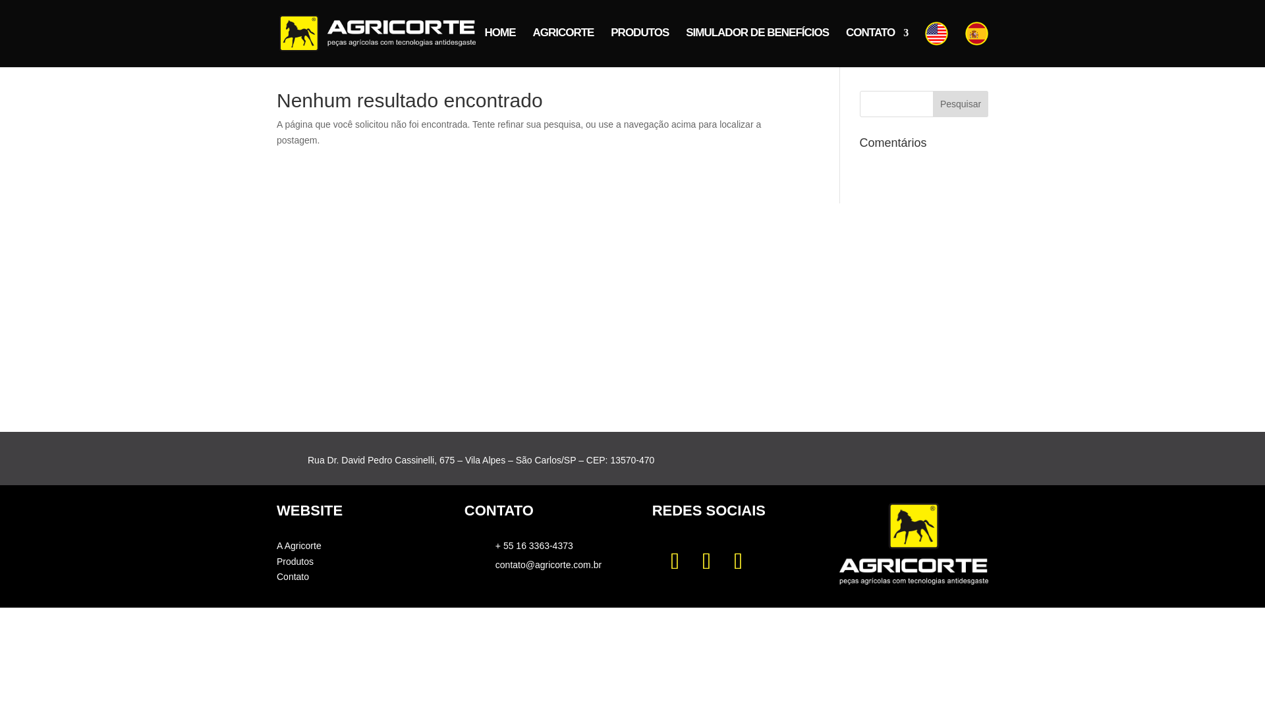 The width and height of the screenshot is (1265, 711). What do you see at coordinates (293, 577) in the screenshot?
I see `Contato` at bounding box center [293, 577].